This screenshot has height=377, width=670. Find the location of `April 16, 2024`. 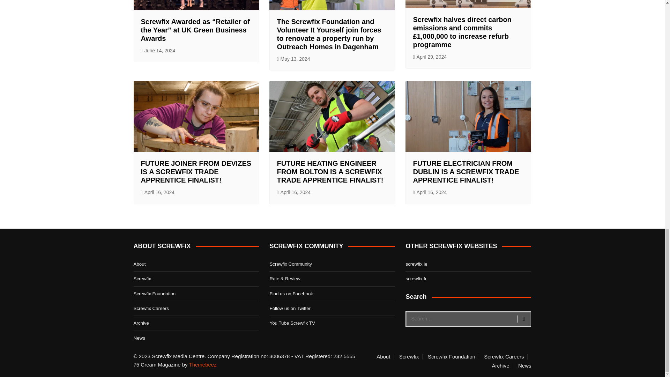

April 16, 2024 is located at coordinates (158, 192).